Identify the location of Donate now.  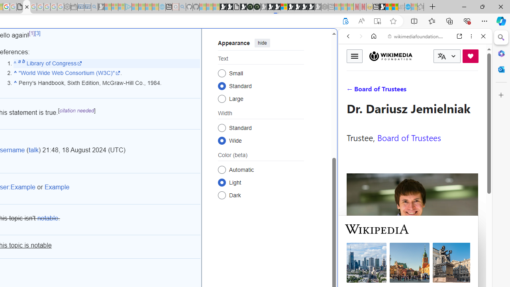
(470, 56).